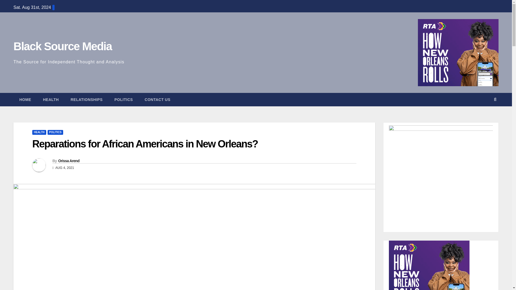  Describe the element at coordinates (51, 99) in the screenshot. I see `HEALTH` at that location.